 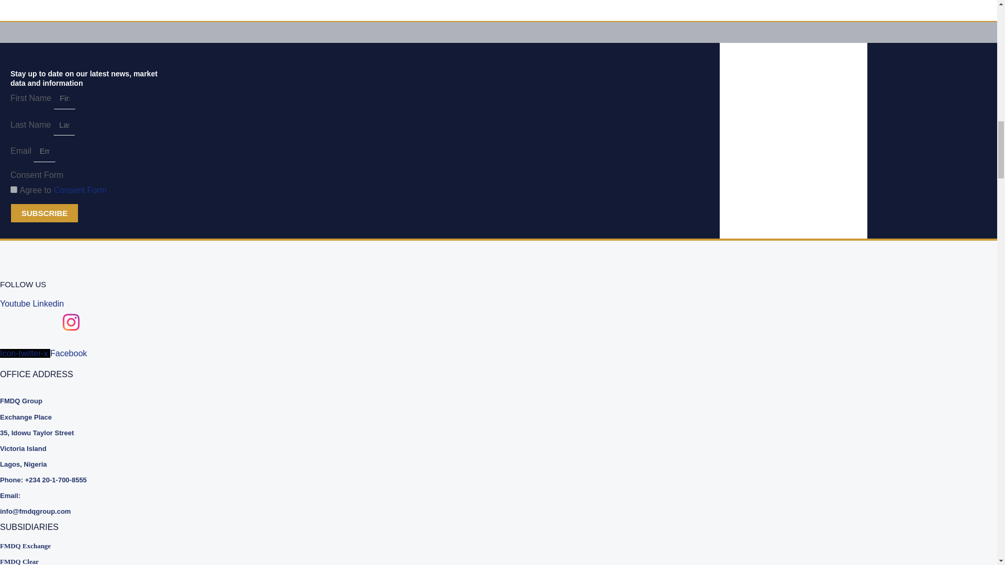 What do you see at coordinates (54, 546) in the screenshot?
I see `FMDQ Exchange` at bounding box center [54, 546].